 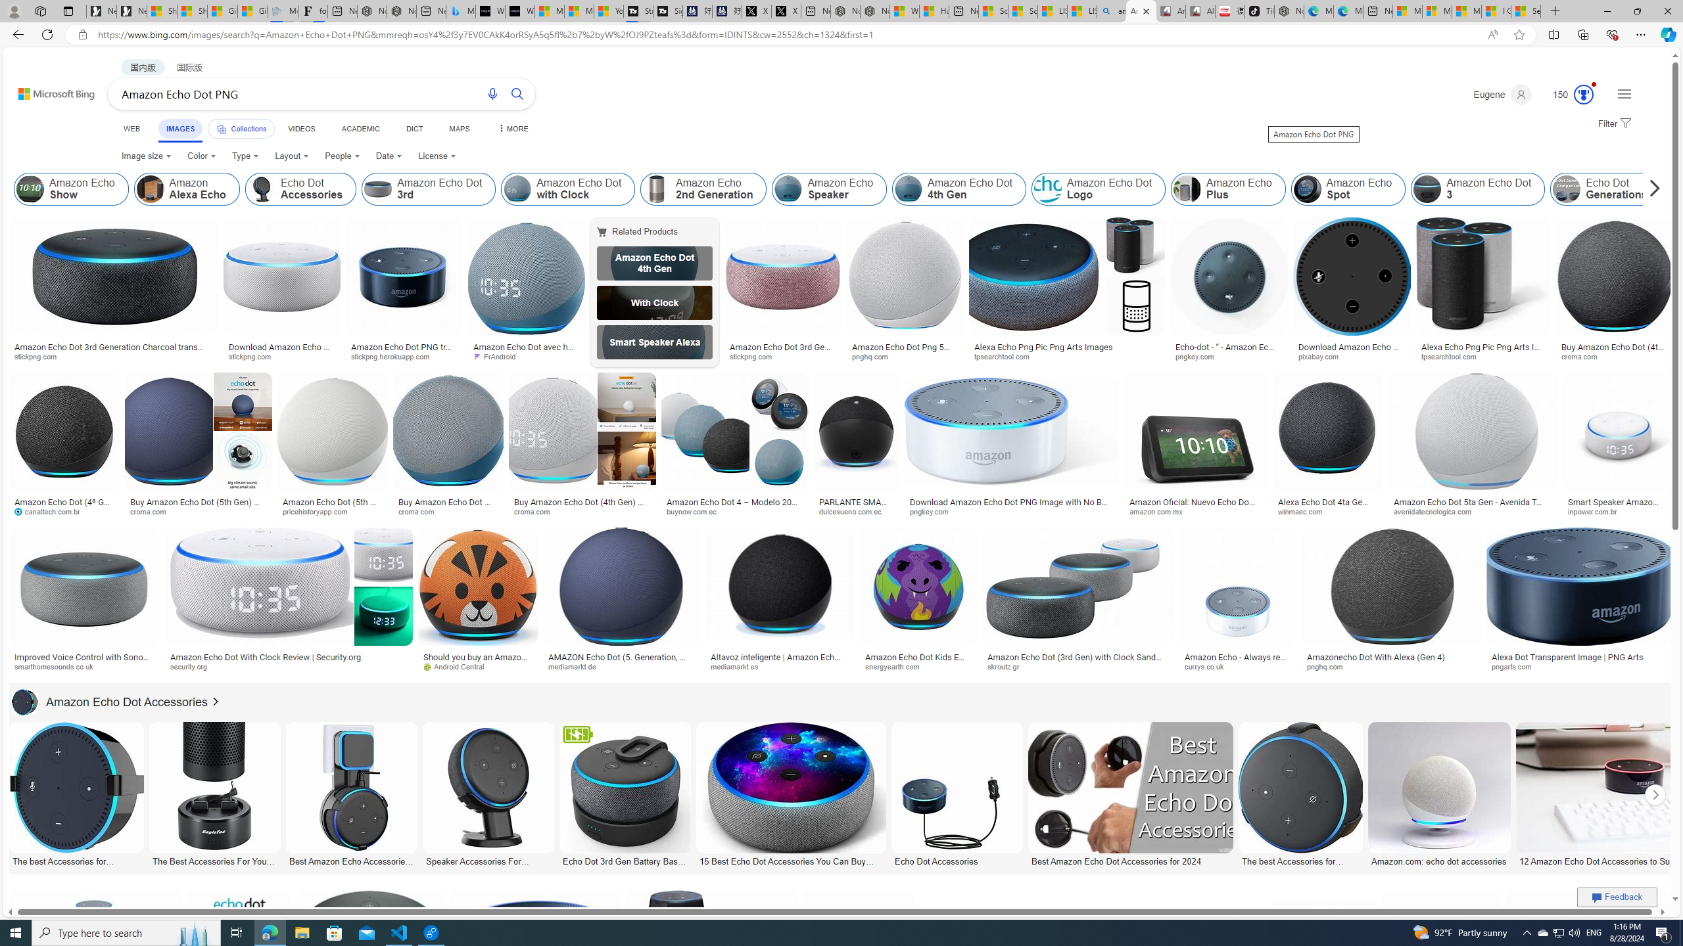 What do you see at coordinates (1428, 189) in the screenshot?
I see `Amazon Echo Dot 3` at bounding box center [1428, 189].